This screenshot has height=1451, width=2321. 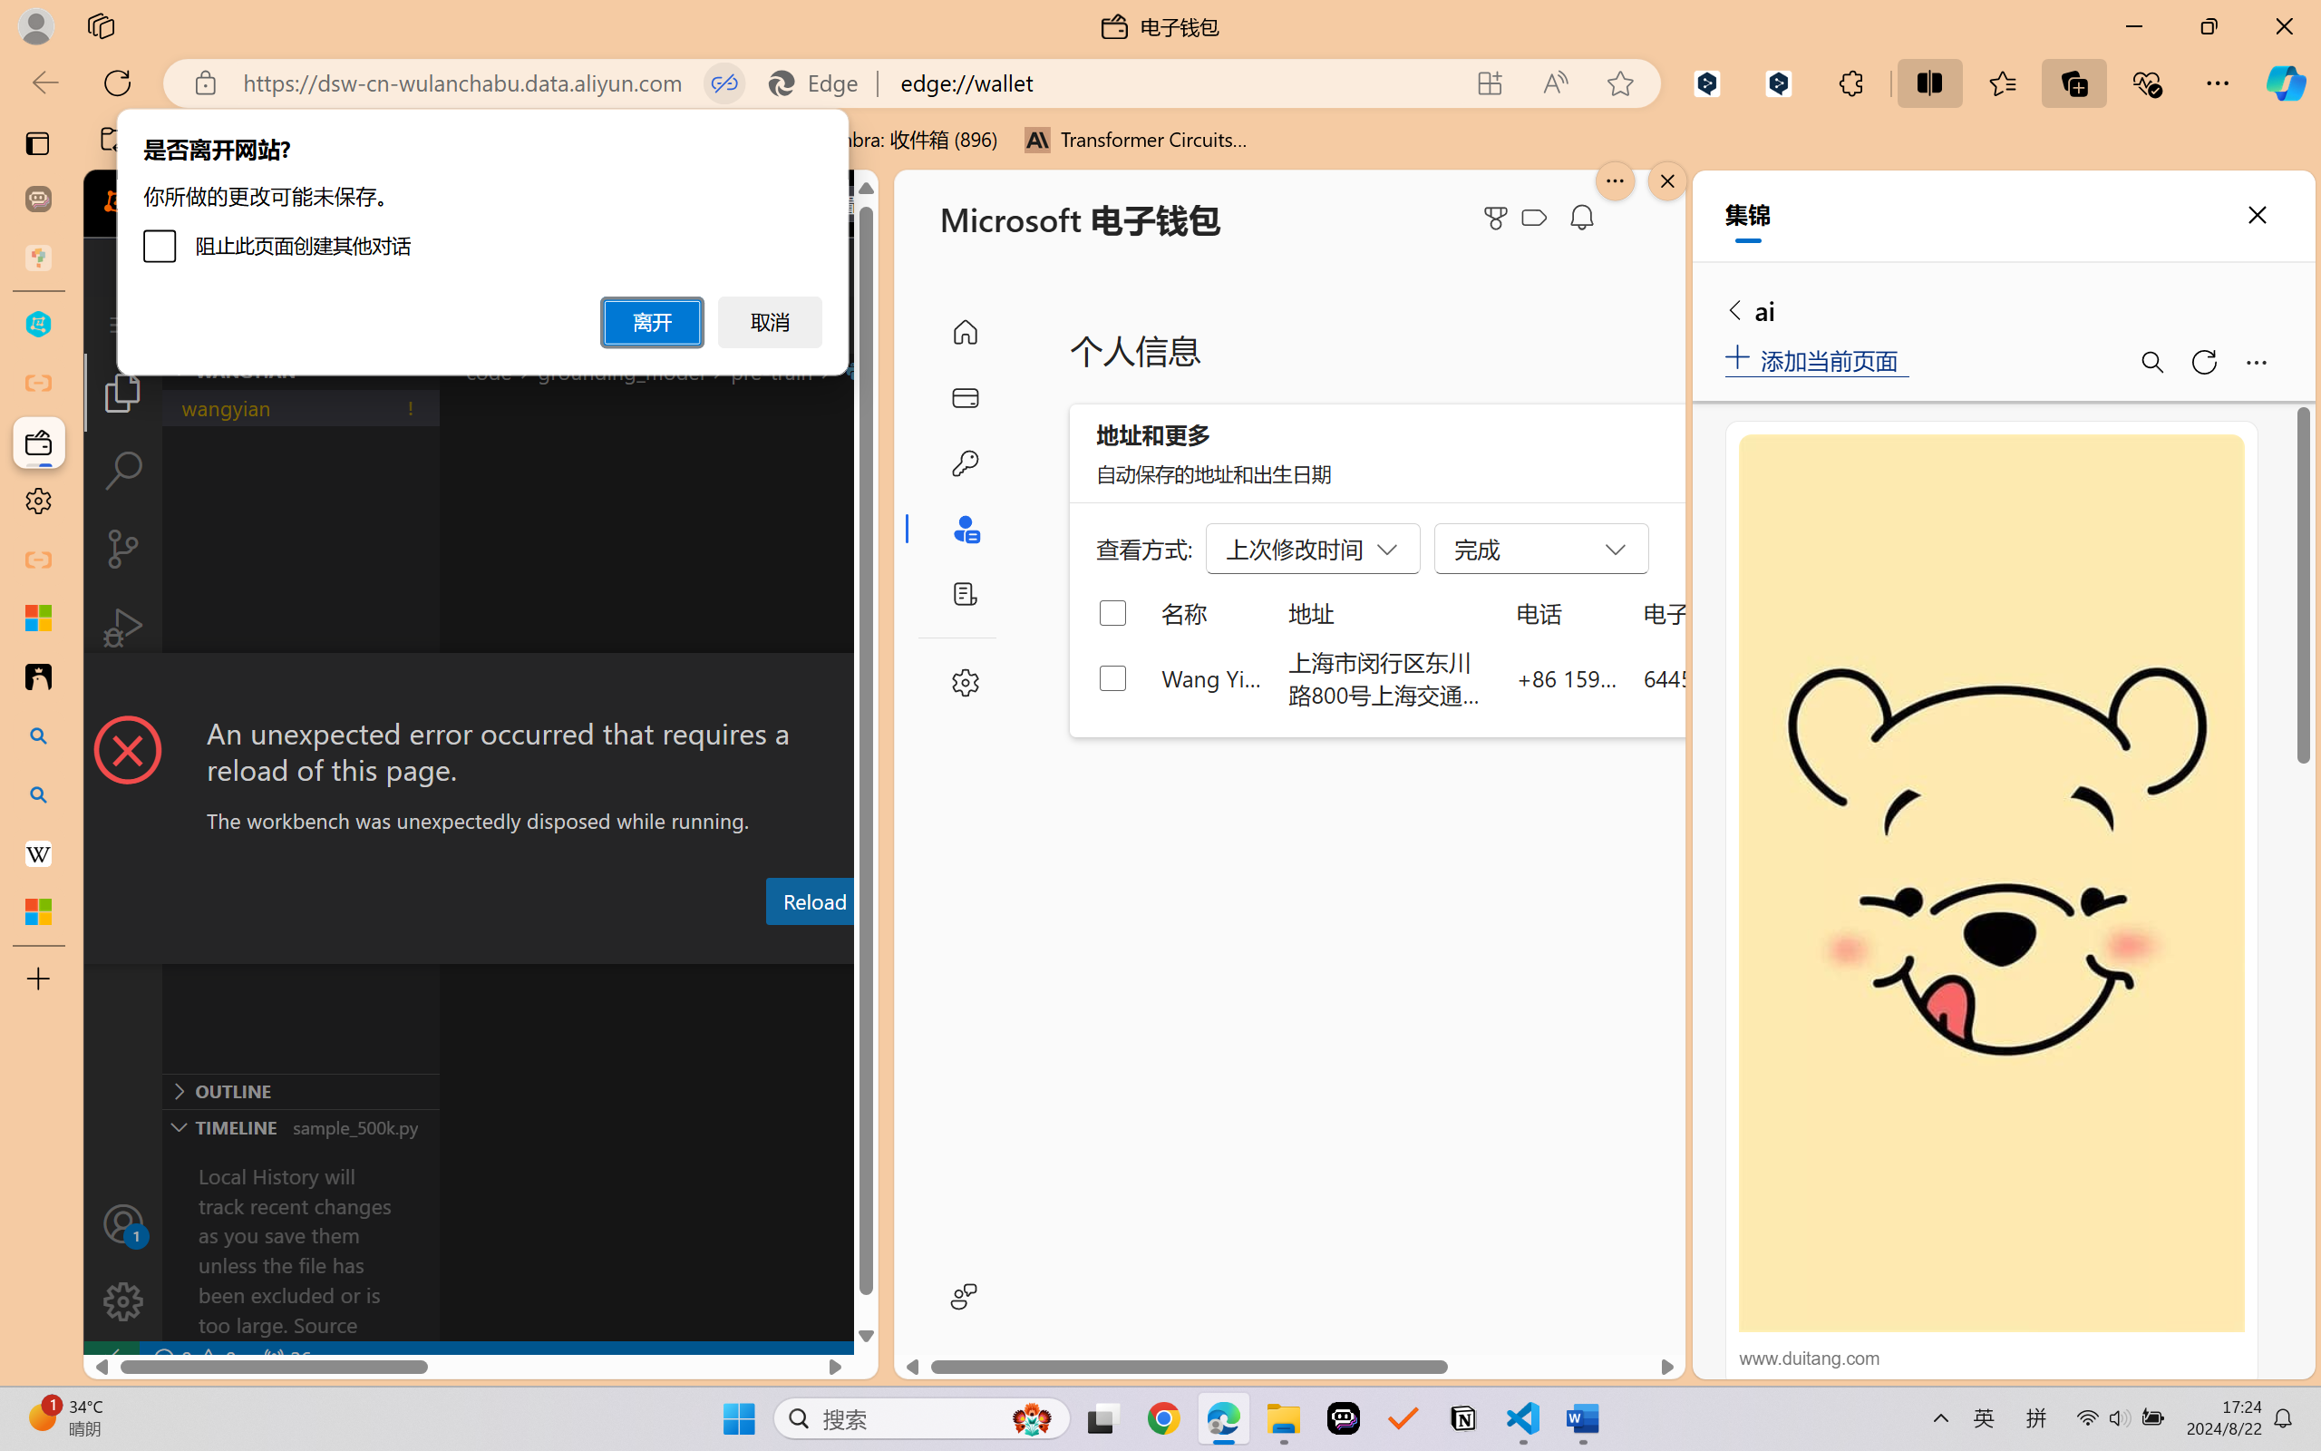 I want to click on Output (Ctrl+Shift+U), so click(x=631, y=946).